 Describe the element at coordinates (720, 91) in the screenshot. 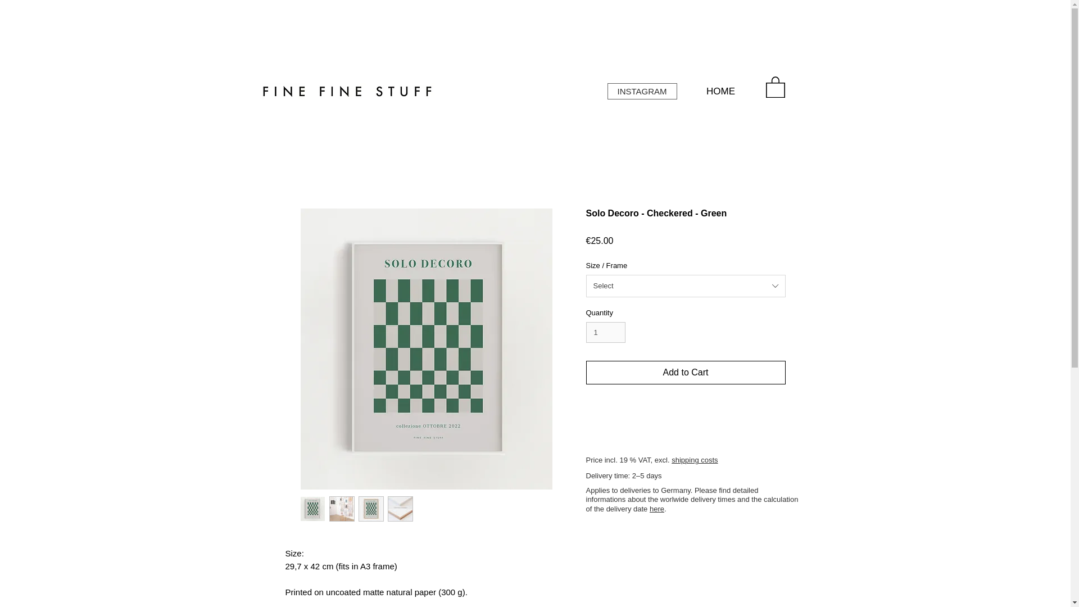

I see `HOME` at that location.